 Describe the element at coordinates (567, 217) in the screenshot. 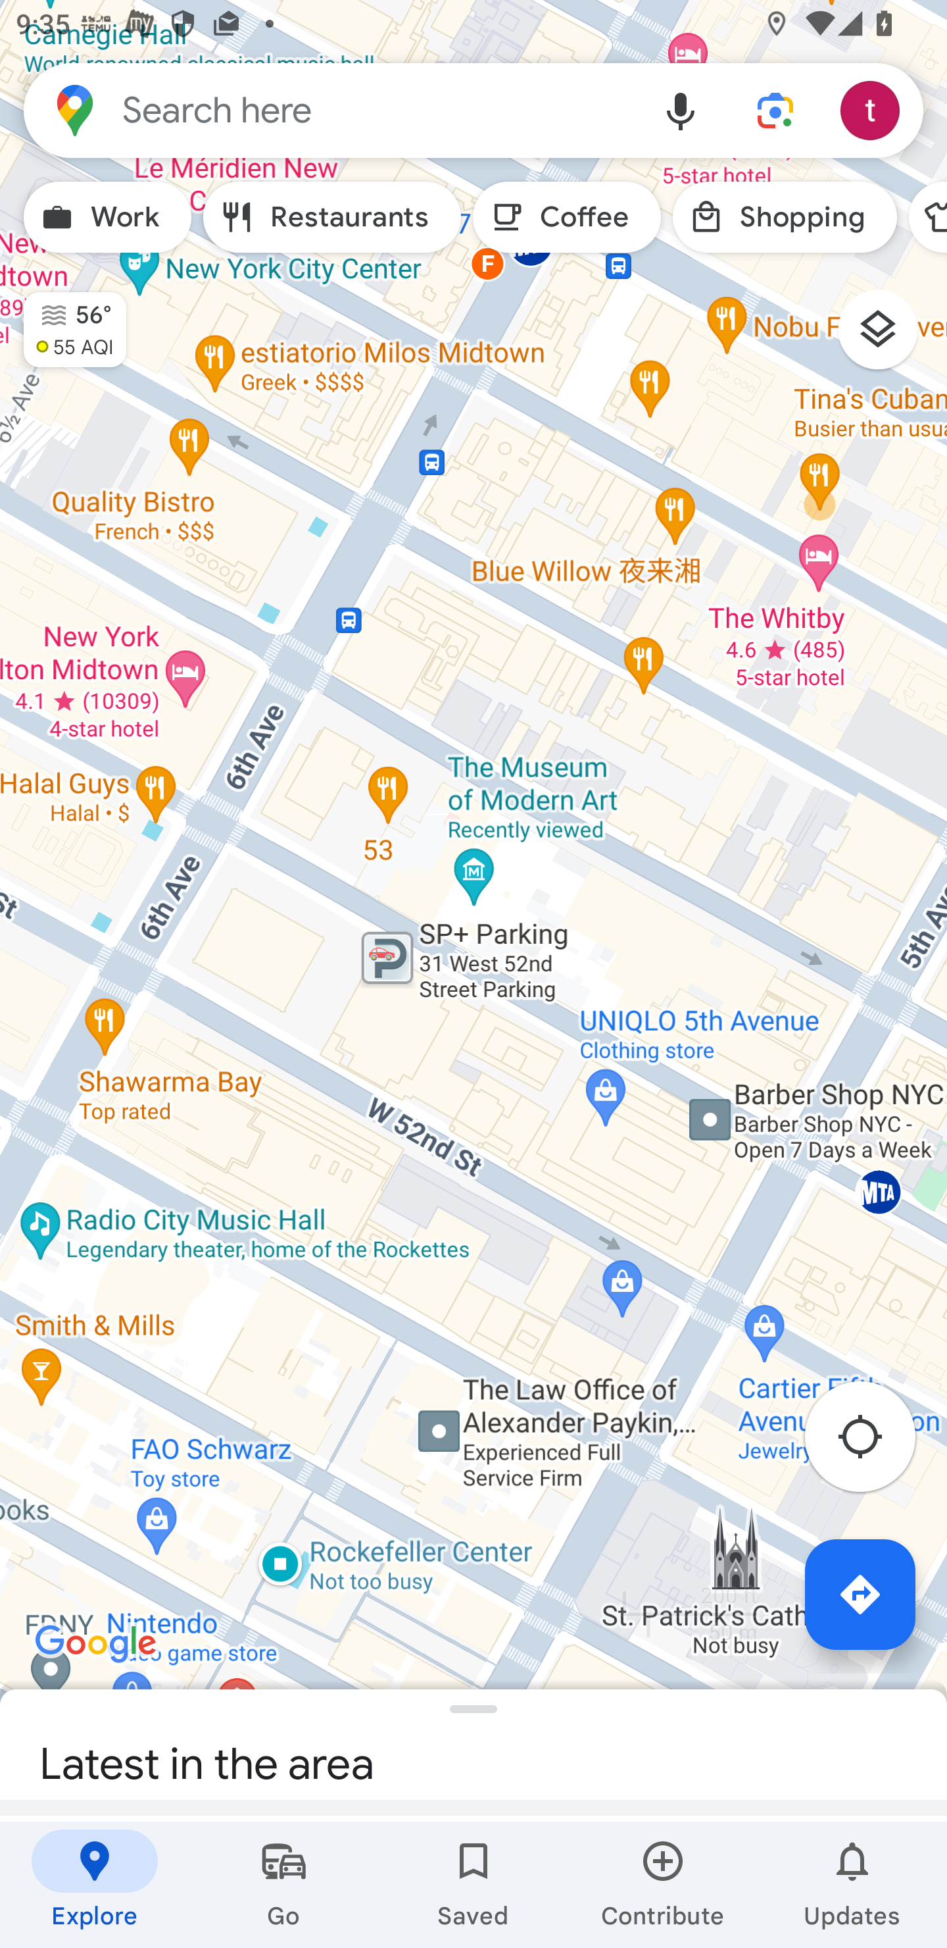

I see `Coffee Search for Coffee` at that location.